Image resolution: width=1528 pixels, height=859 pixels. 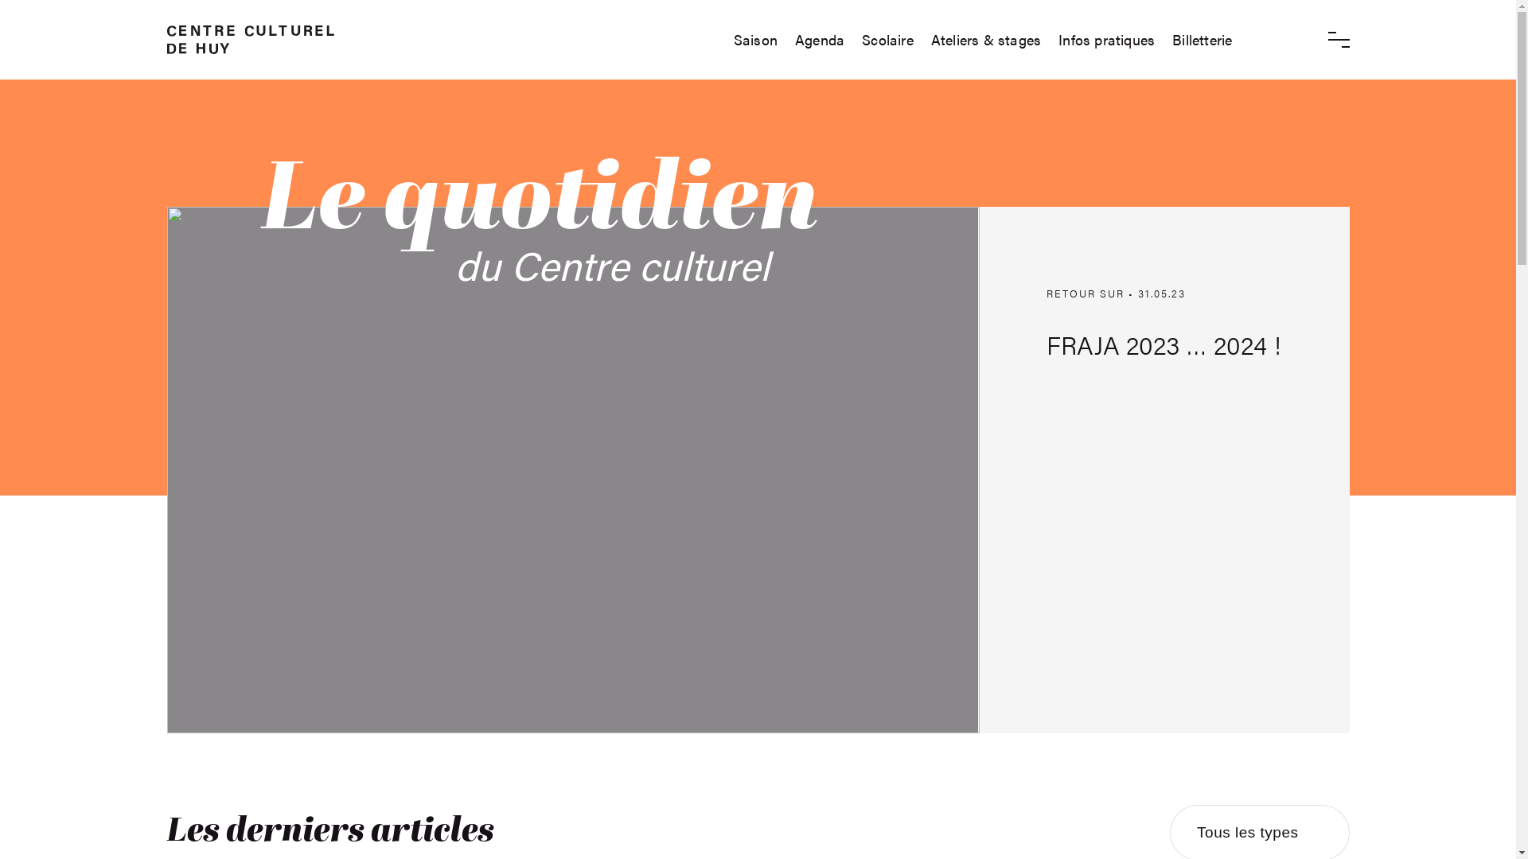 I want to click on Voir l'article, so click(x=758, y=470).